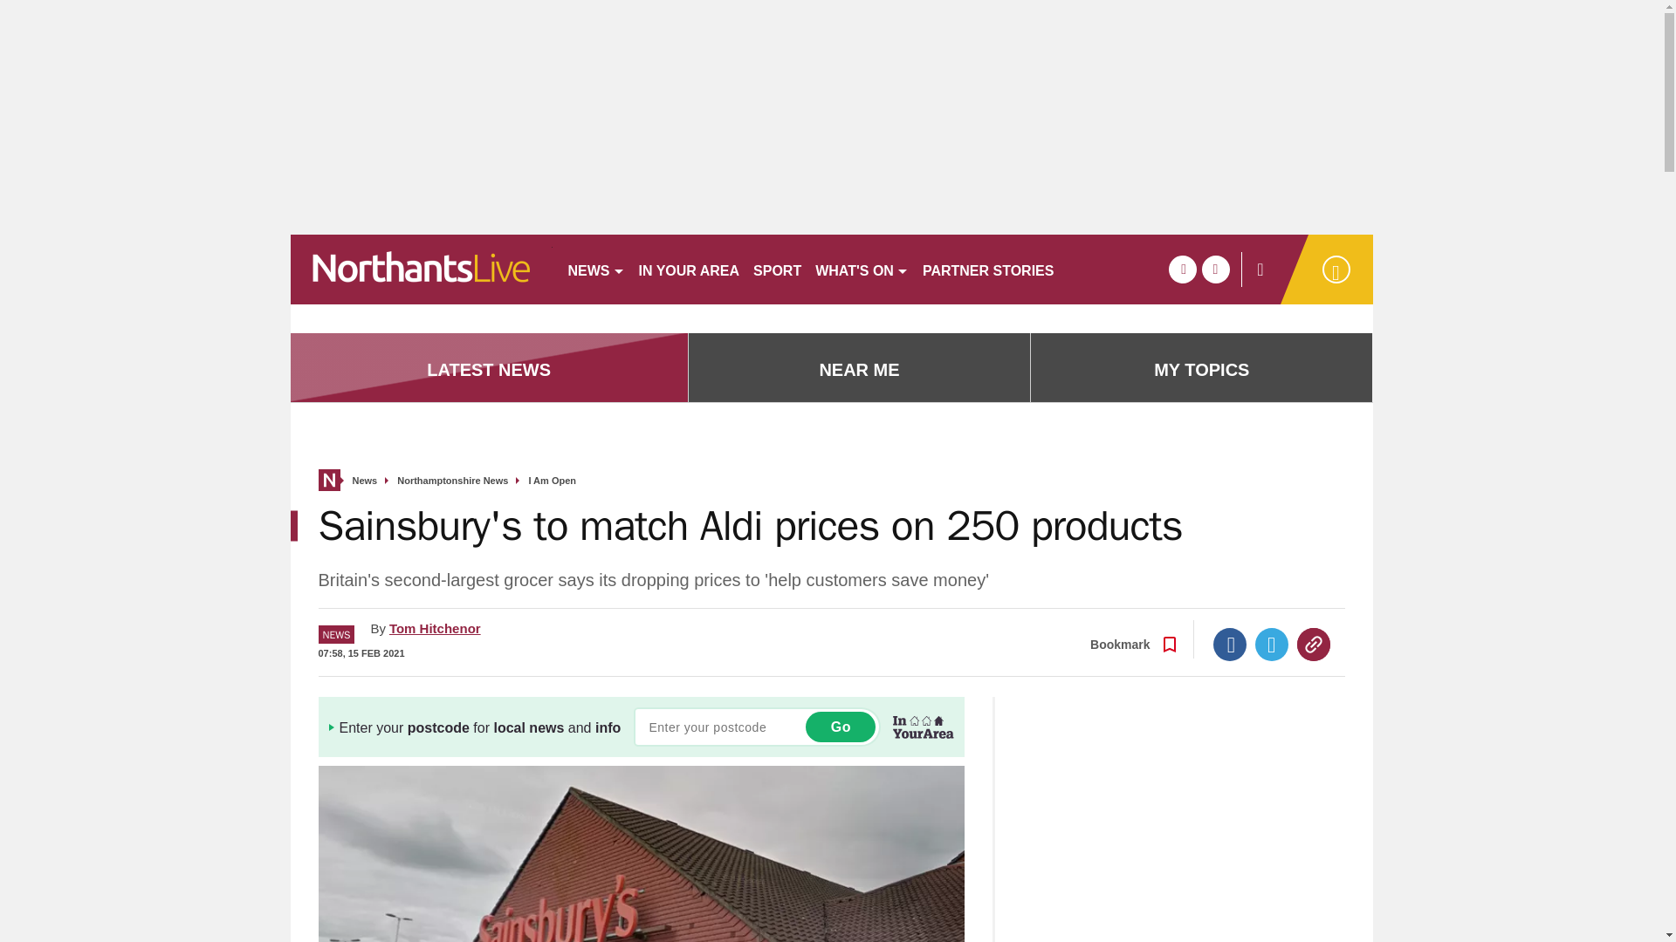  What do you see at coordinates (365, 481) in the screenshot?
I see `News` at bounding box center [365, 481].